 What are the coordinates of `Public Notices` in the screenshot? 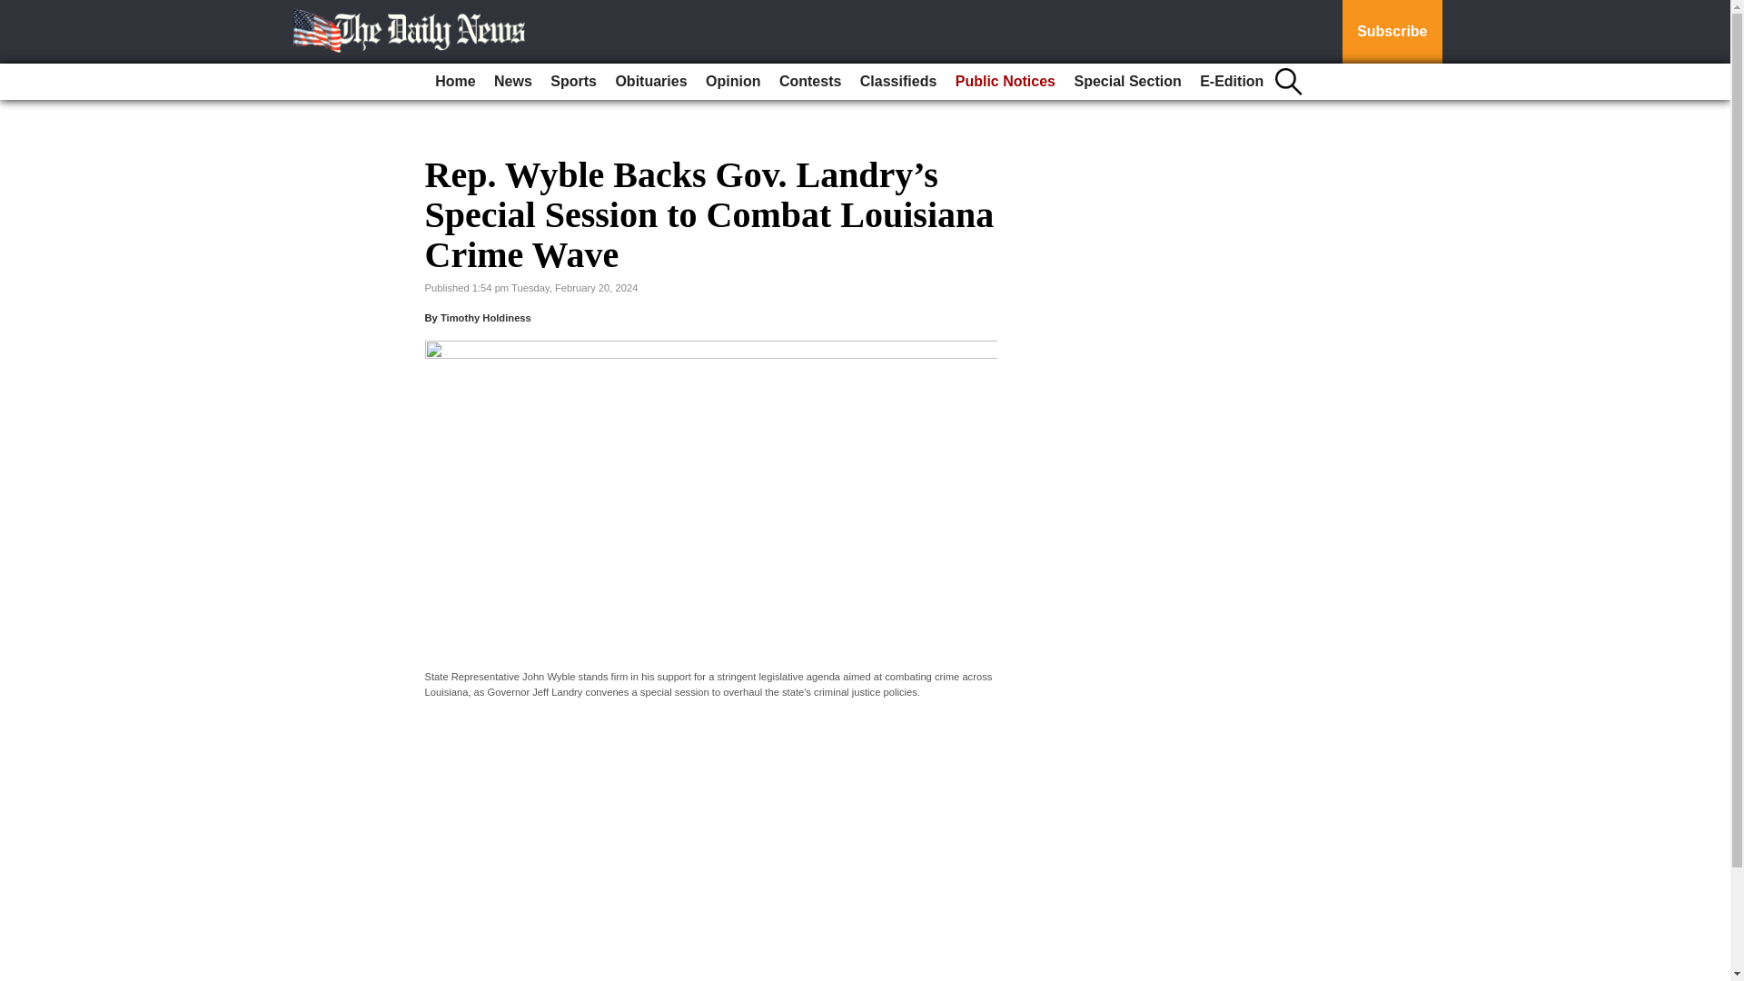 It's located at (1005, 82).